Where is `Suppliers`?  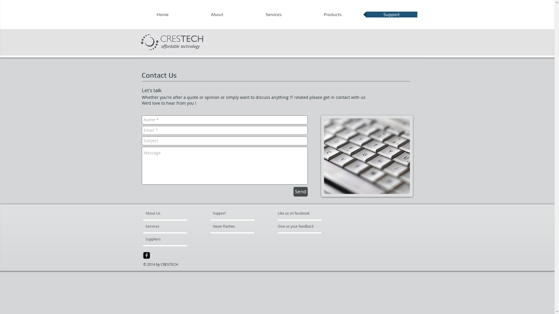 Suppliers is located at coordinates (161, 239).